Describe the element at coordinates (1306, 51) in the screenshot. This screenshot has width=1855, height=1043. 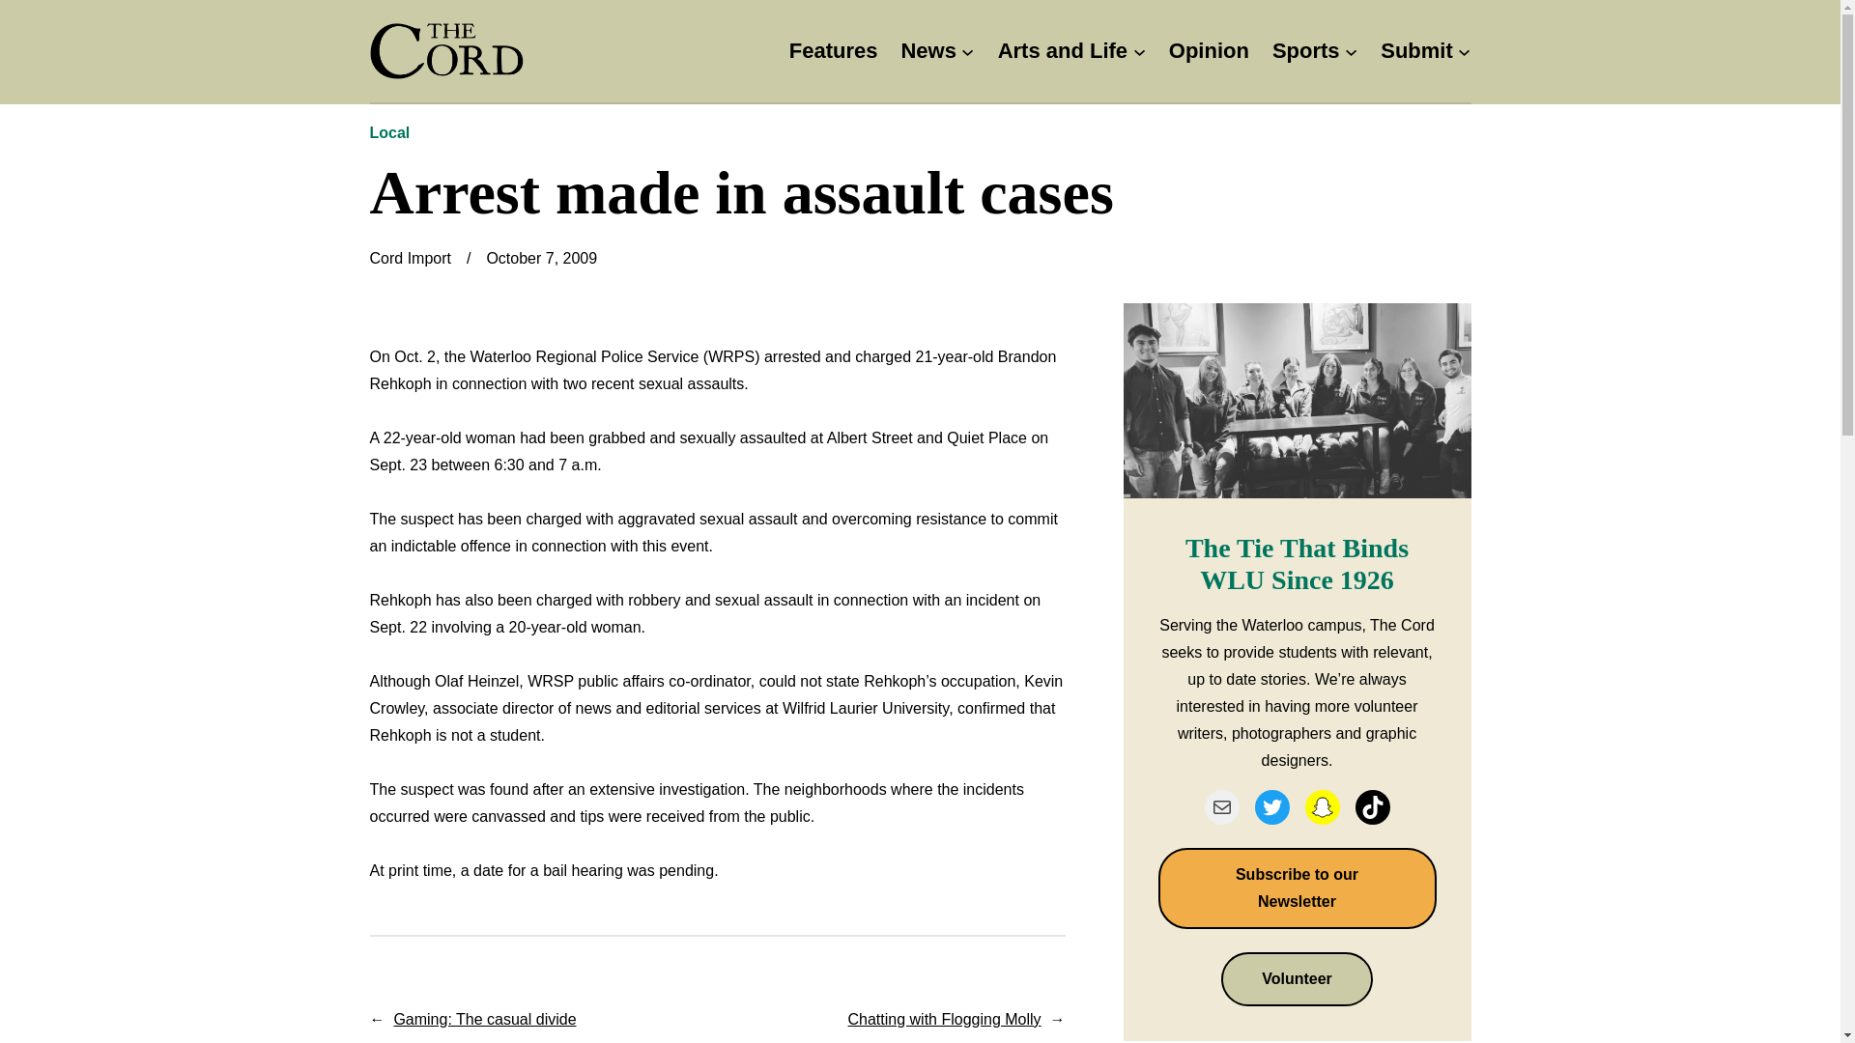
I see `Sports` at that location.